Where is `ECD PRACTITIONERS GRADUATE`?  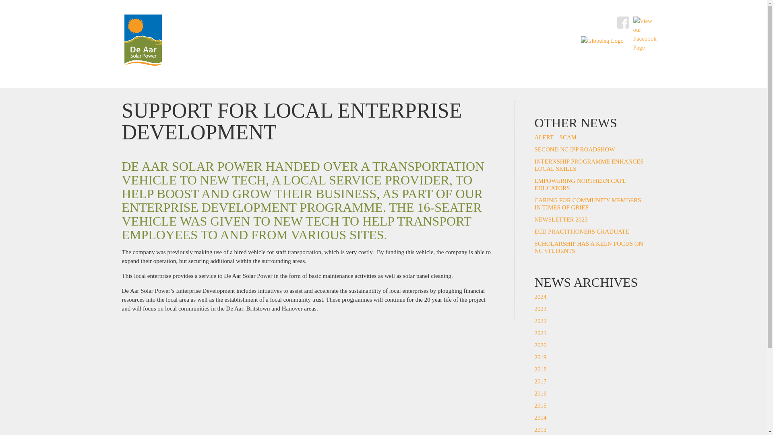 ECD PRACTITIONERS GRADUATE is located at coordinates (582, 232).